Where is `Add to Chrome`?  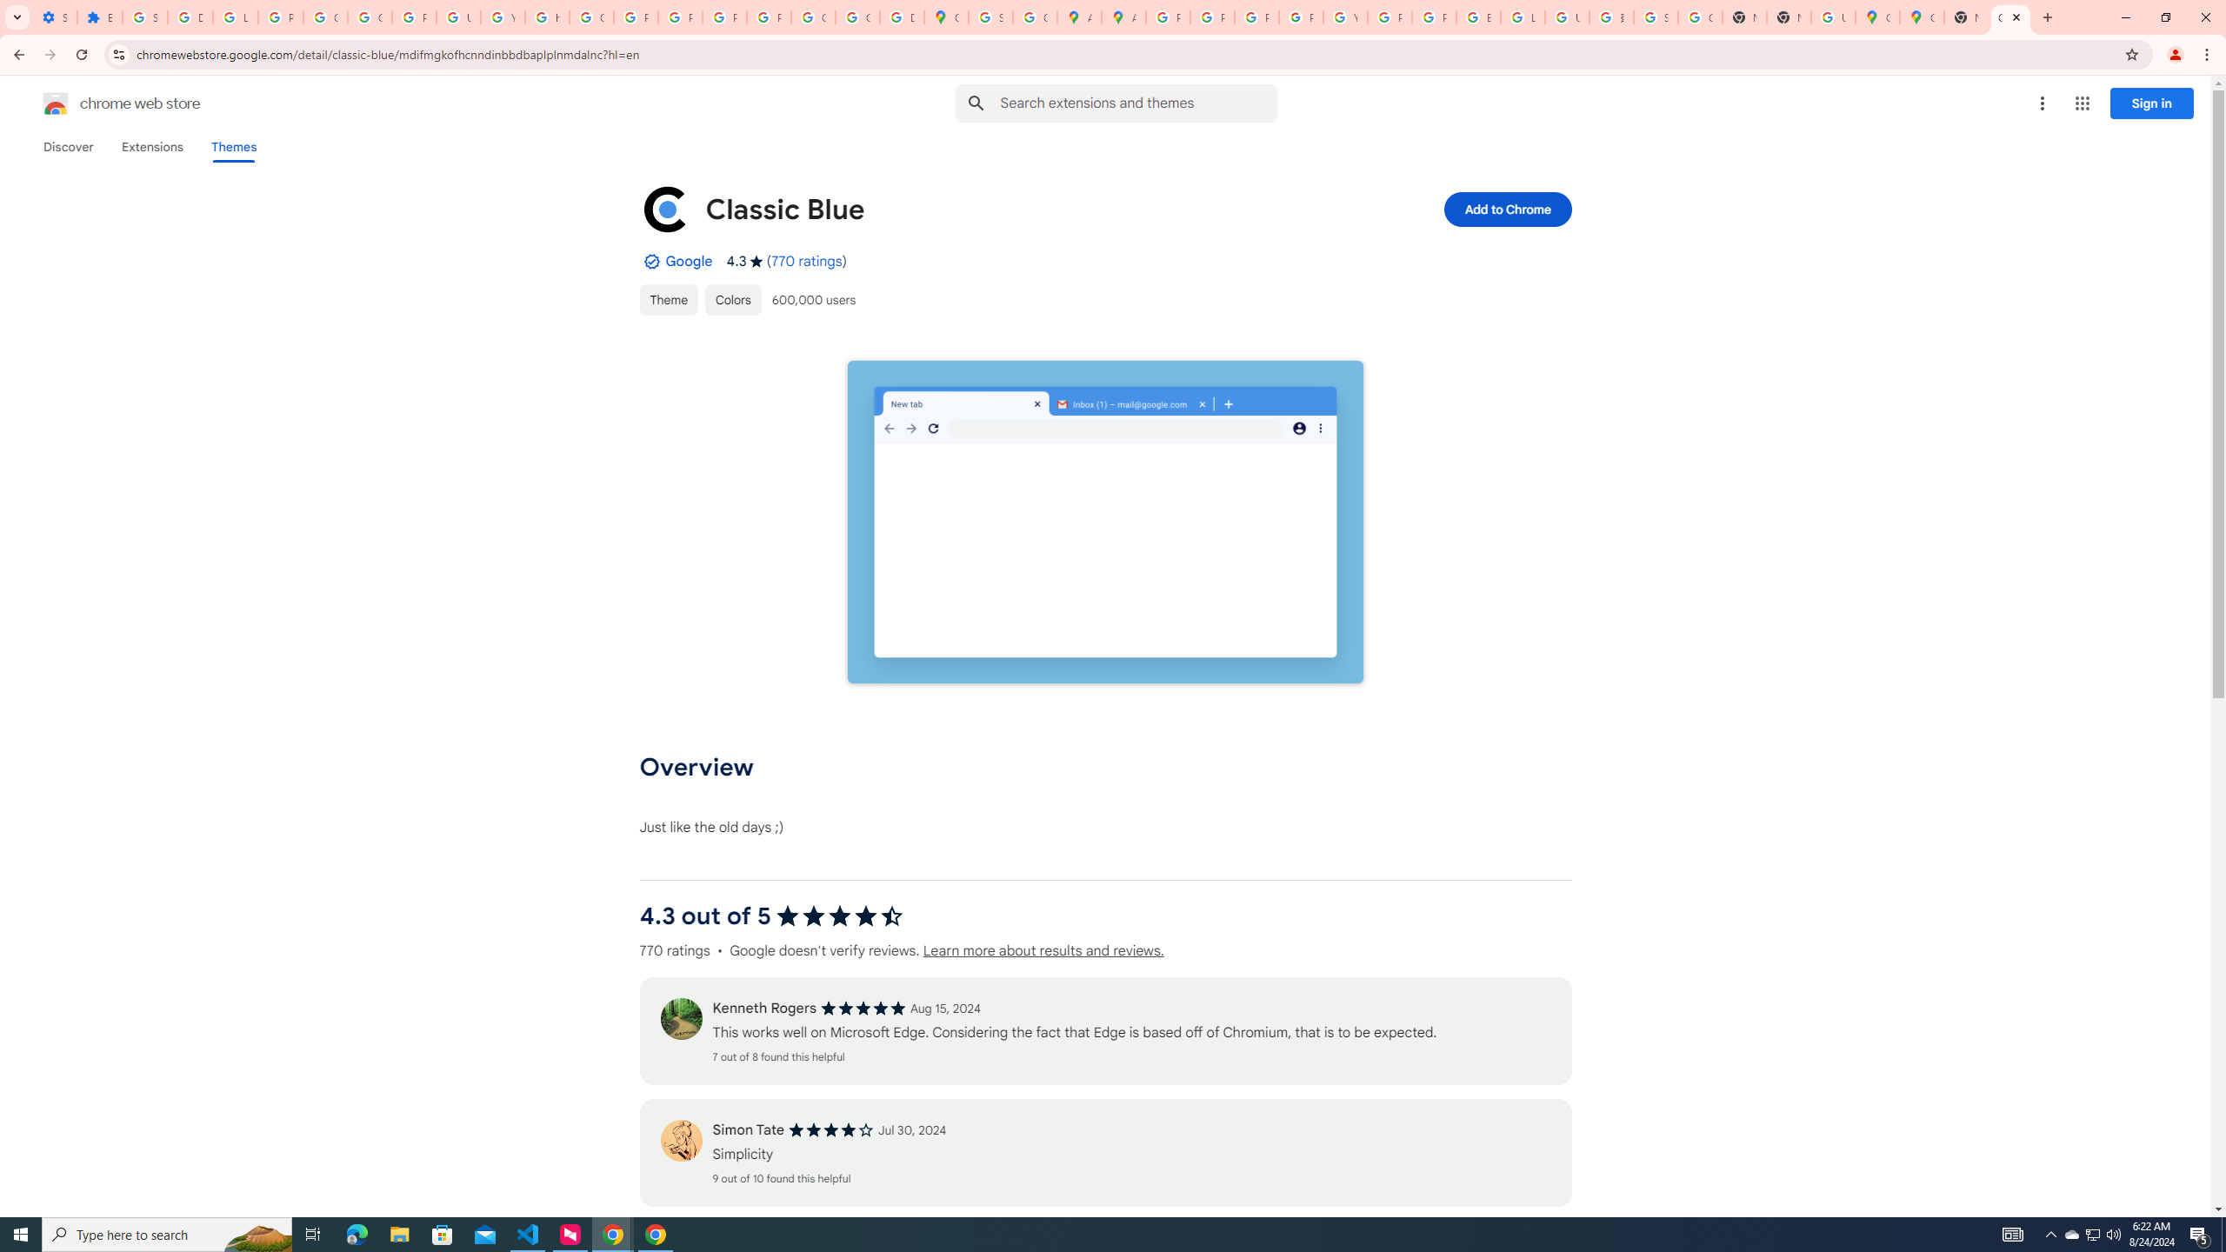 Add to Chrome is located at coordinates (1506, 209).